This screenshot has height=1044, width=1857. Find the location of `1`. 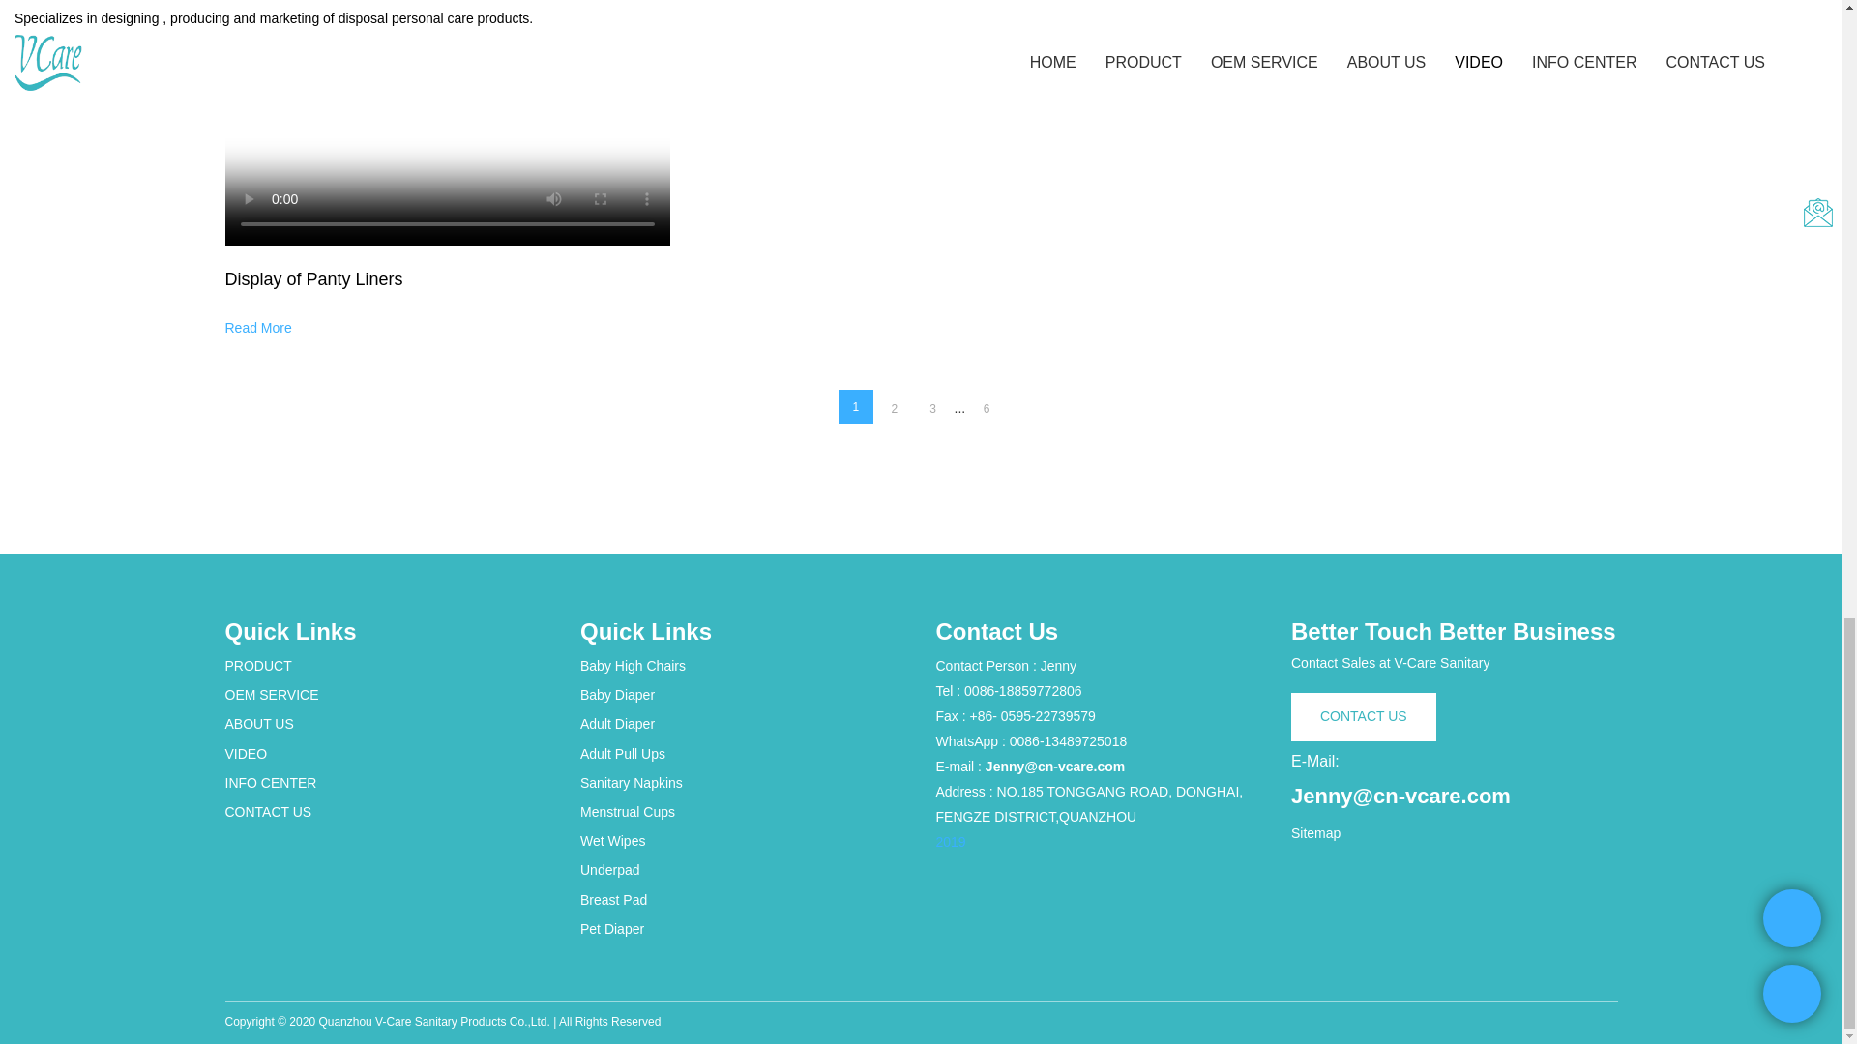

1 is located at coordinates (855, 406).